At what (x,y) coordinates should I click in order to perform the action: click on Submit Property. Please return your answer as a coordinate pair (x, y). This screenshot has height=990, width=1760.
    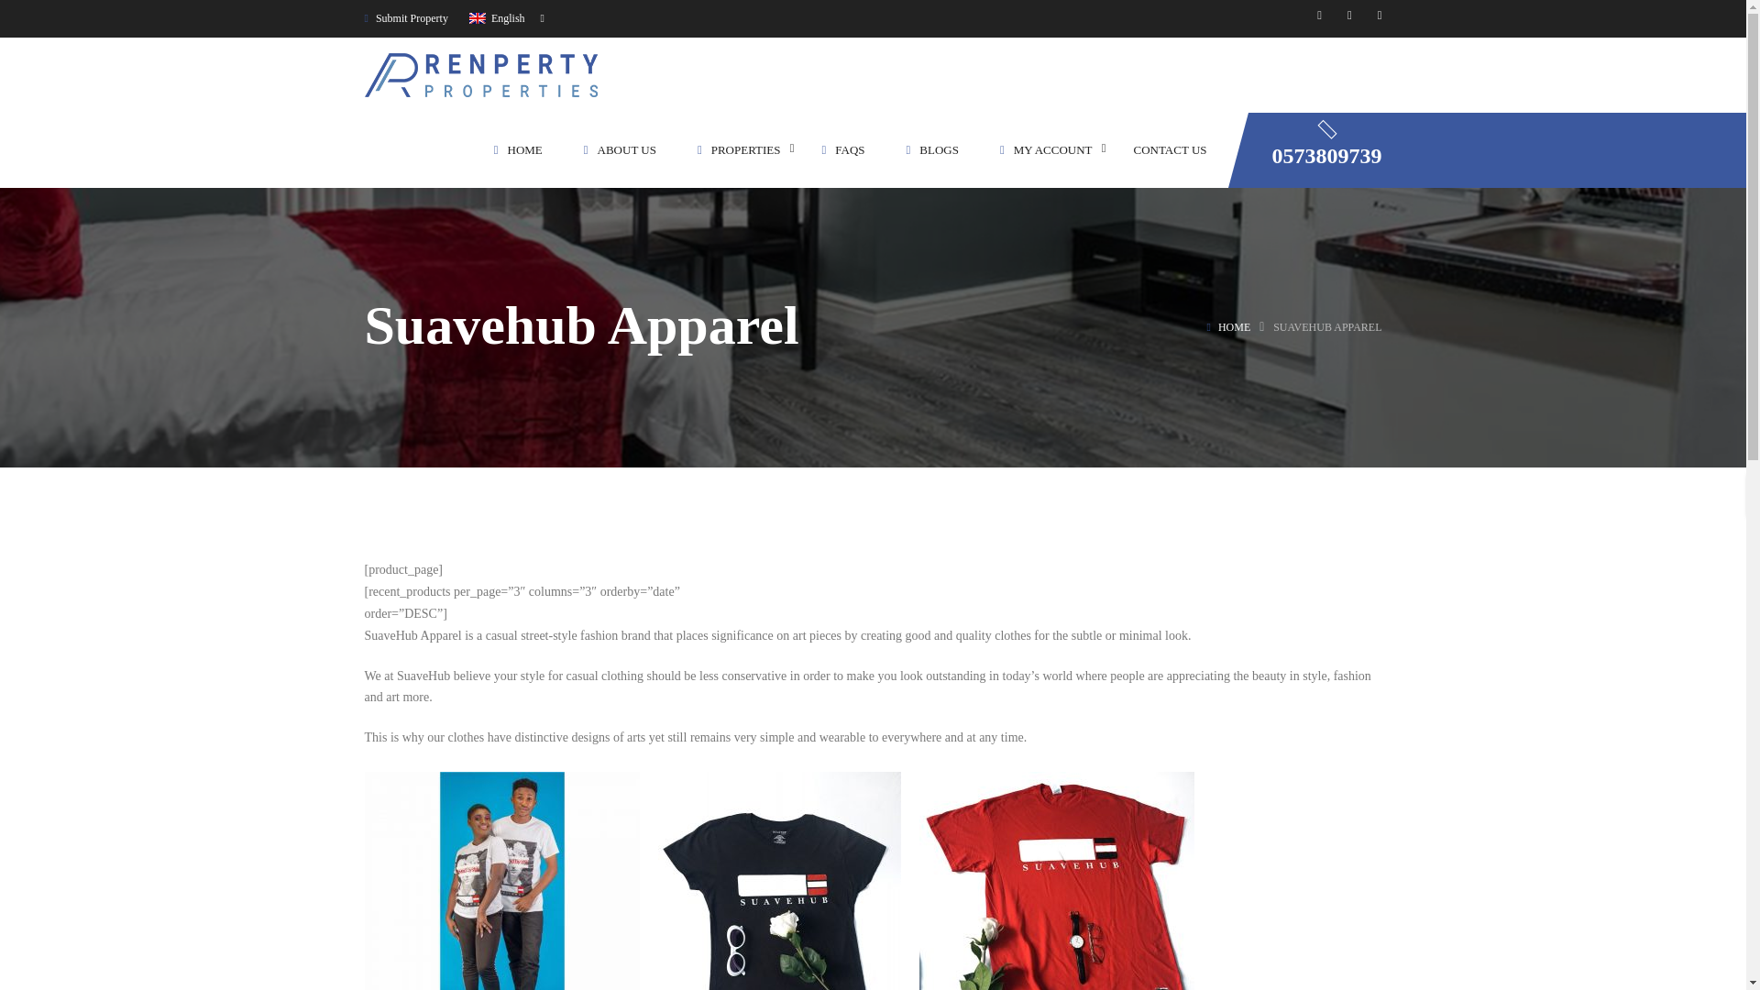
    Looking at the image, I should click on (406, 18).